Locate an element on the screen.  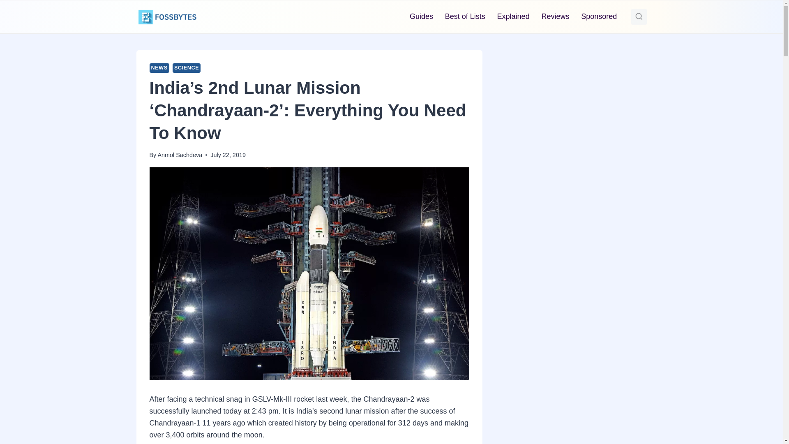
Explained is located at coordinates (513, 16).